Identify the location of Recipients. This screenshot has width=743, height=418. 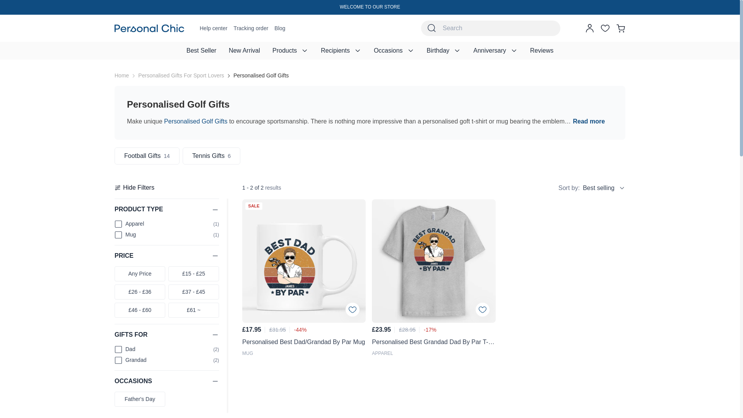
(341, 51).